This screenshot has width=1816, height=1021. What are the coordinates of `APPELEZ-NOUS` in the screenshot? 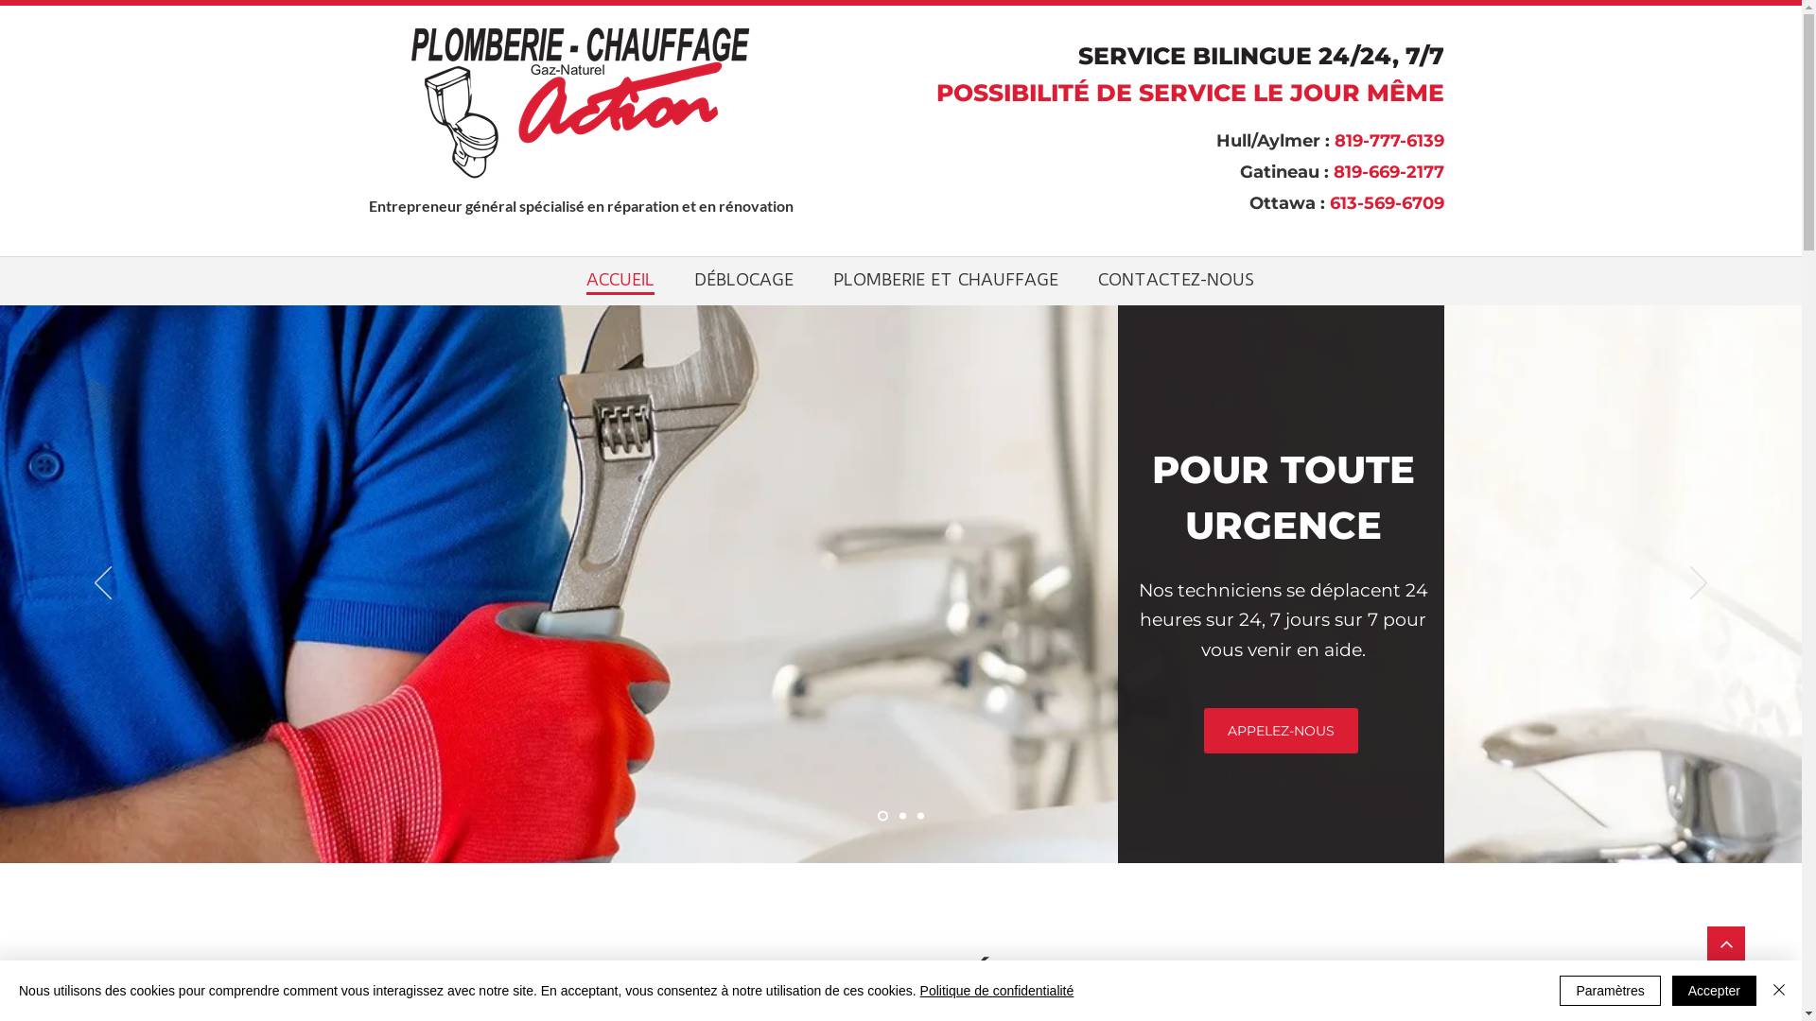 It's located at (1281, 731).